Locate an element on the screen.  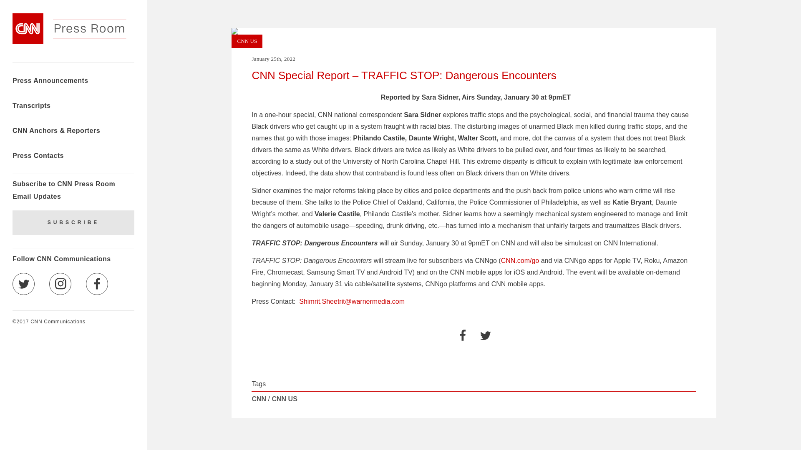
Press Announcements is located at coordinates (50, 82).